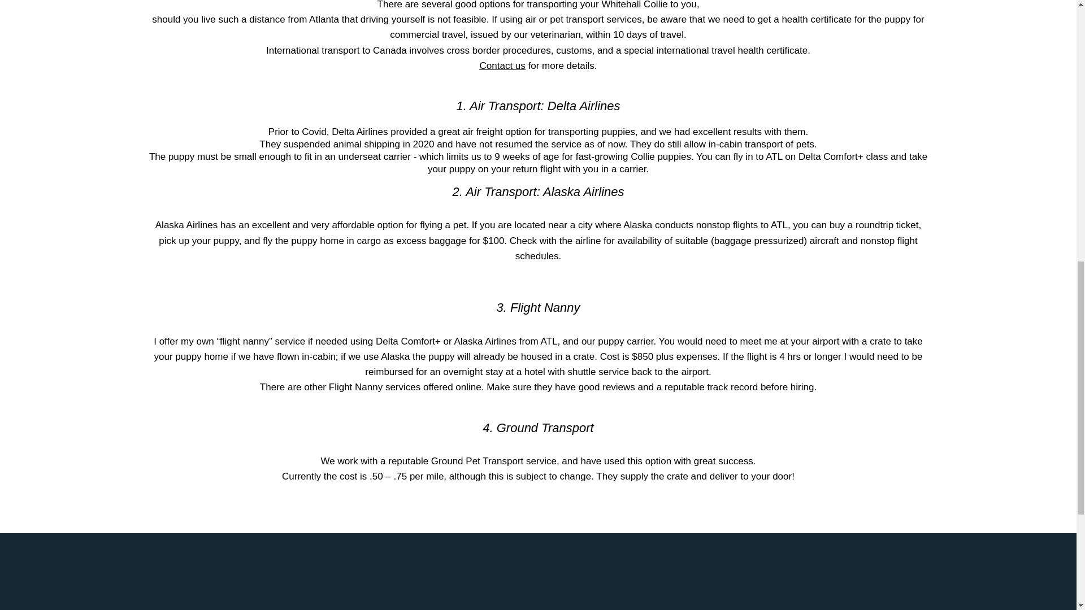  I want to click on Contact us, so click(502, 184).